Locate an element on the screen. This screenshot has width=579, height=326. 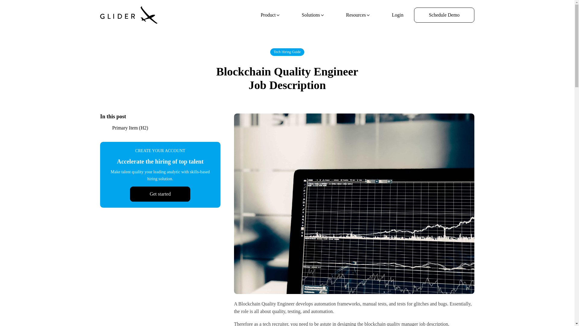
Resources is located at coordinates (358, 15).